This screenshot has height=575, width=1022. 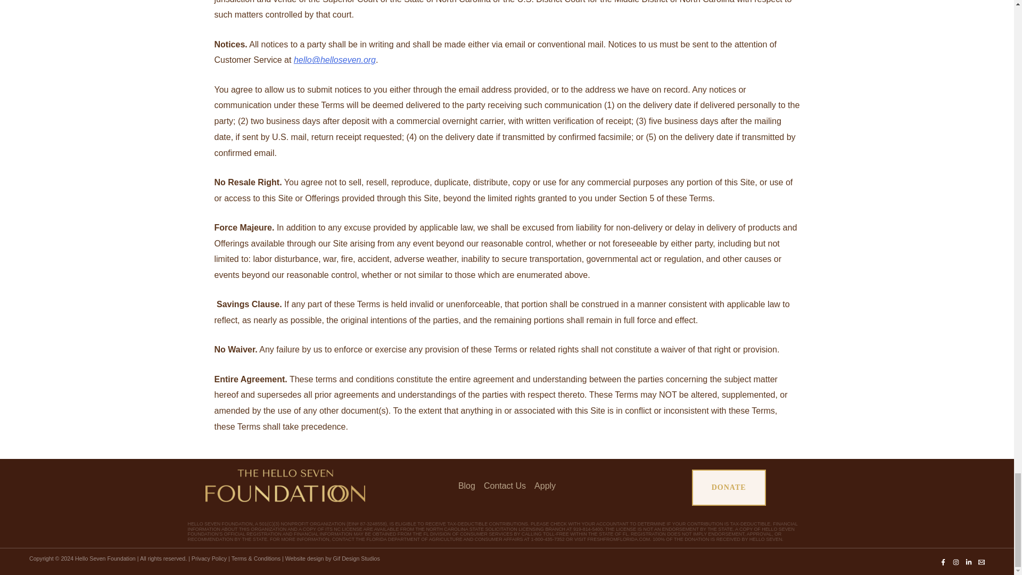 What do you see at coordinates (728, 488) in the screenshot?
I see `DONATE` at bounding box center [728, 488].